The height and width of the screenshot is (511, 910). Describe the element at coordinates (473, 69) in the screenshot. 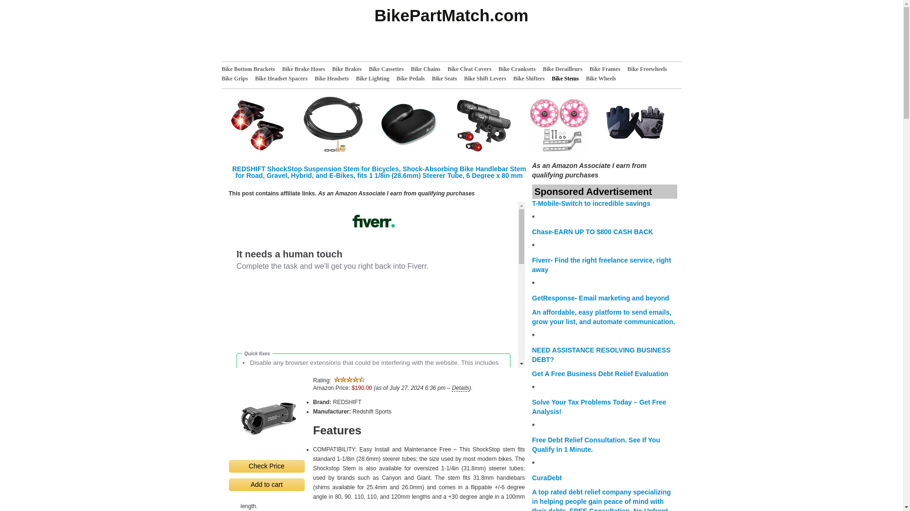

I see `Bike Cleat Covers` at that location.